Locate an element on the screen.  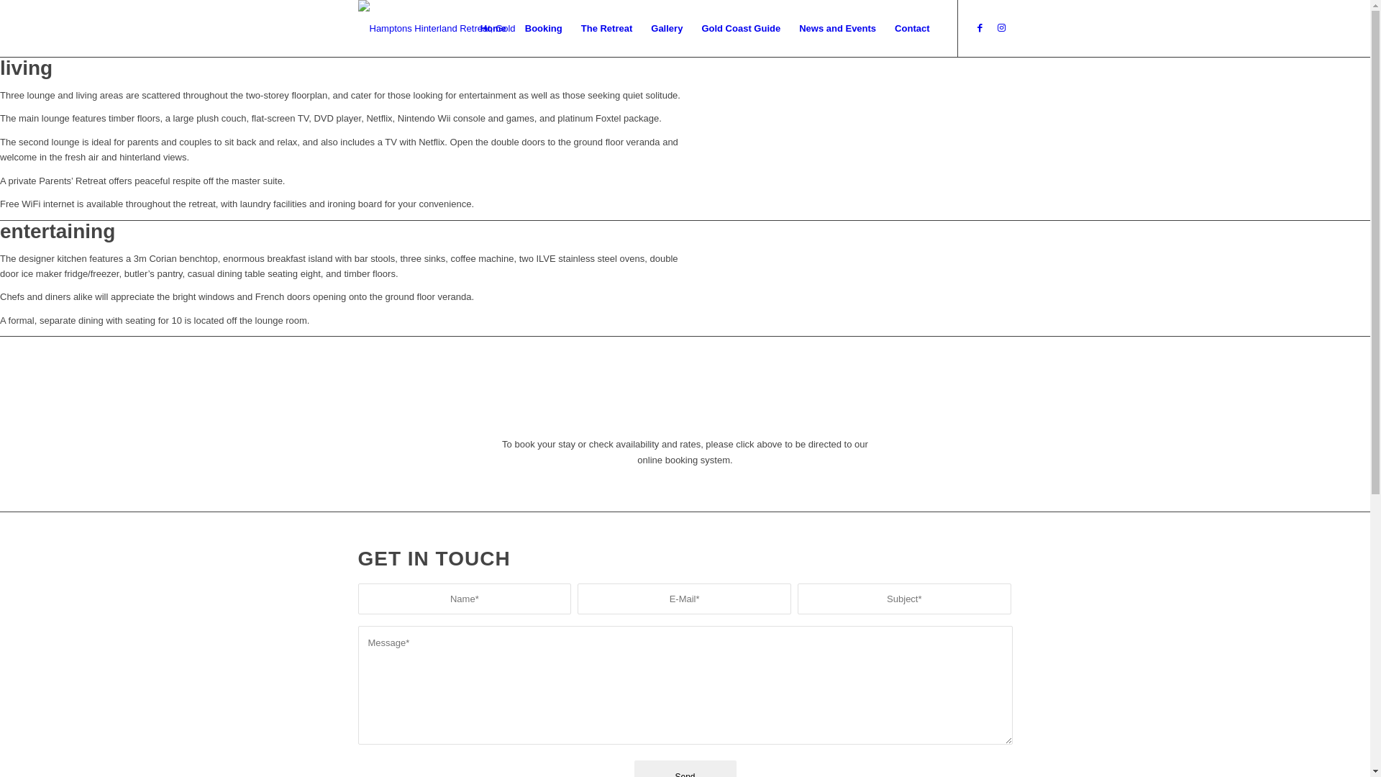
Contact is located at coordinates (912, 29).